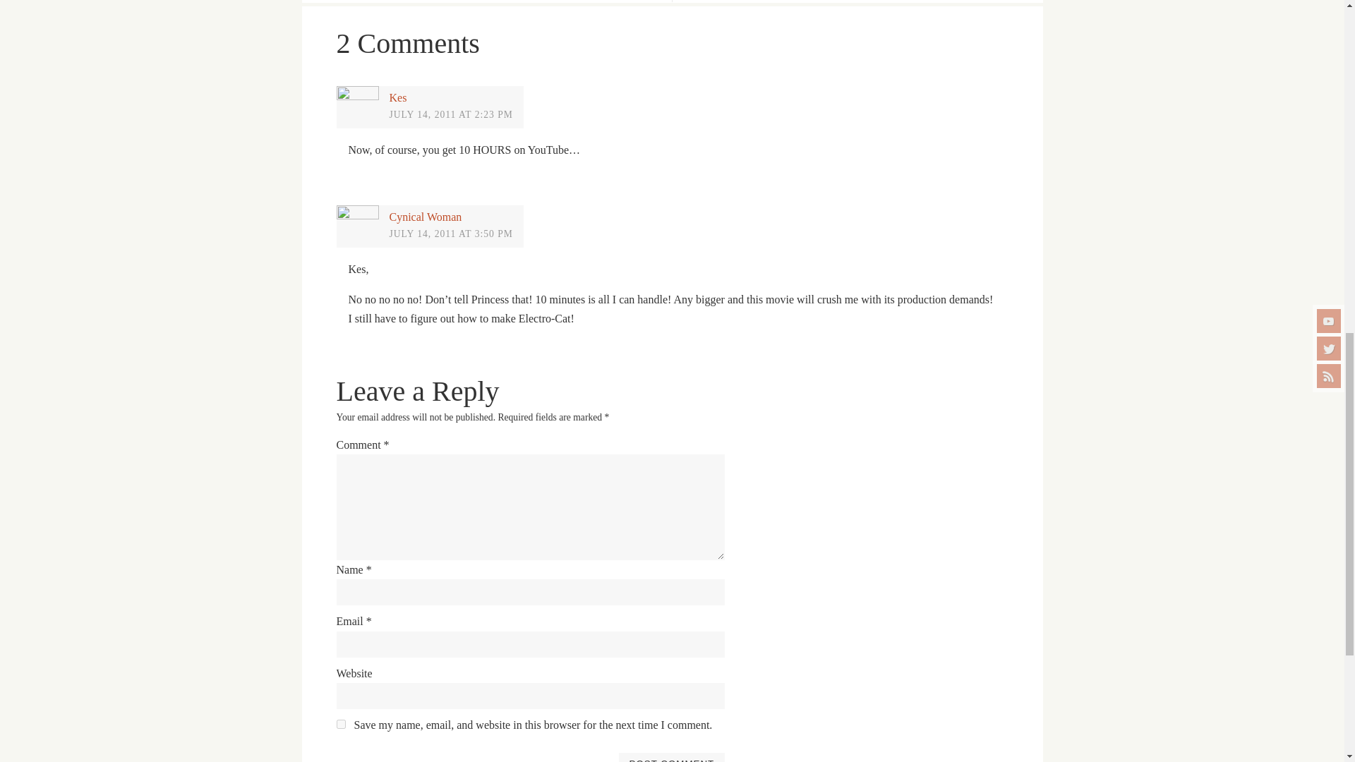 This screenshot has height=762, width=1355. I want to click on Cynical Woman, so click(426, 217).